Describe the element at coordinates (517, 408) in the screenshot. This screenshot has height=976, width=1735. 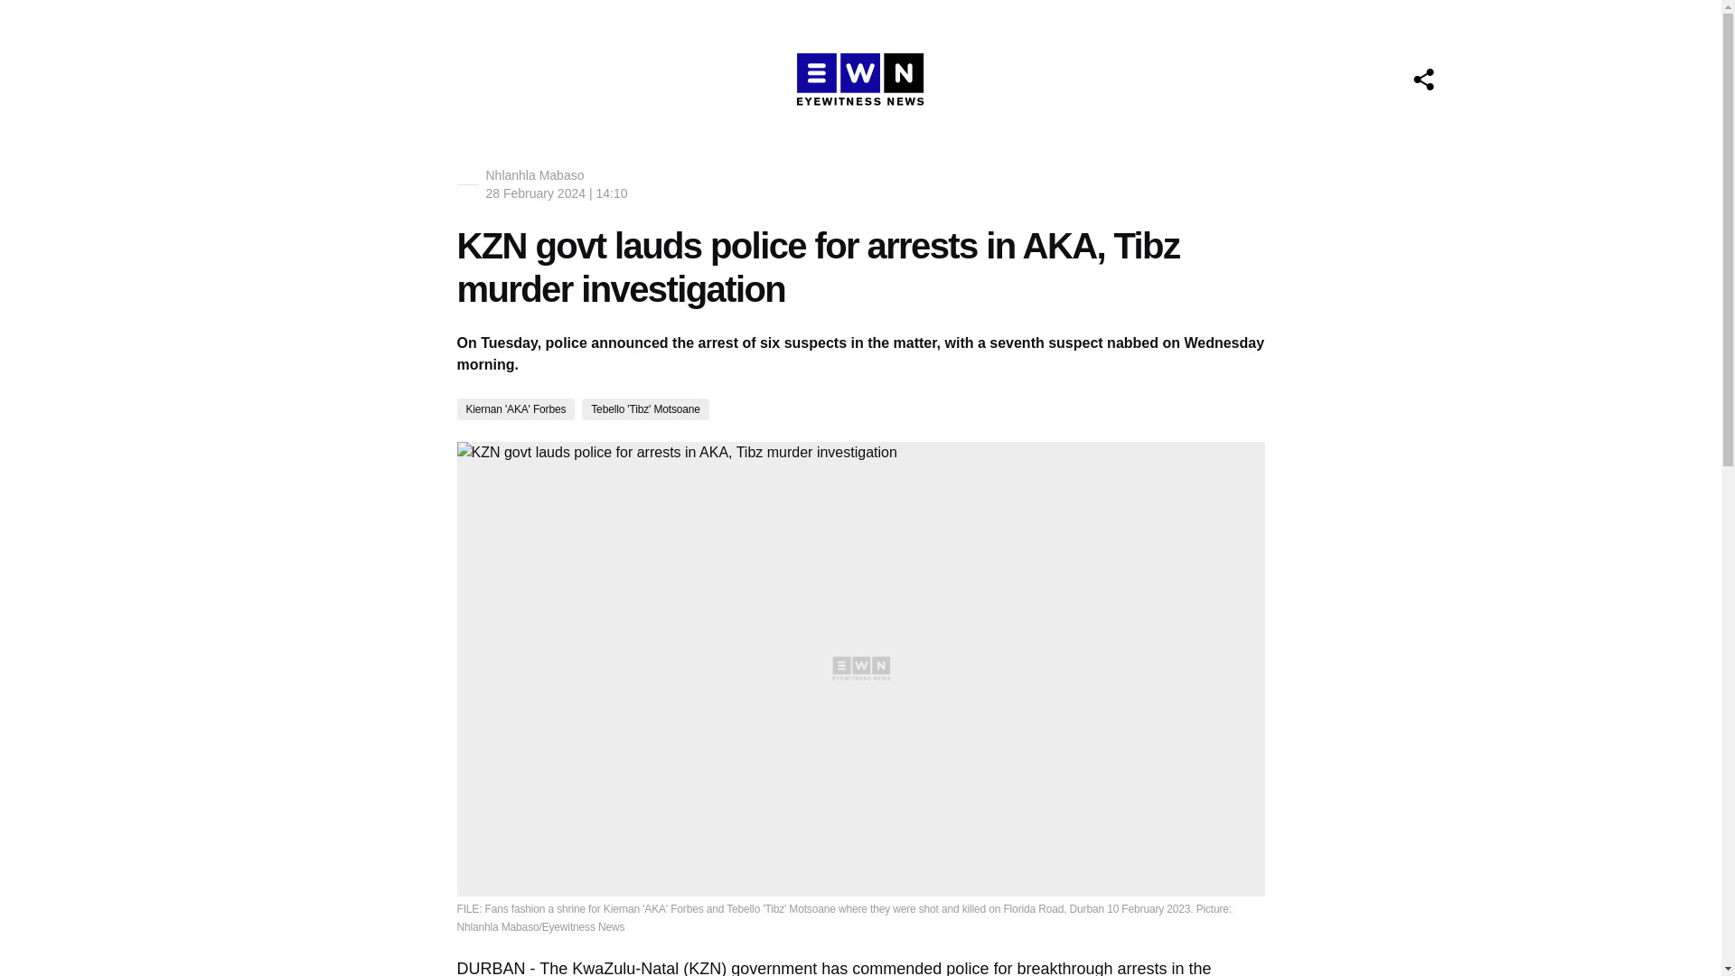
I see `Kiernan 'AKA' Forbes` at that location.